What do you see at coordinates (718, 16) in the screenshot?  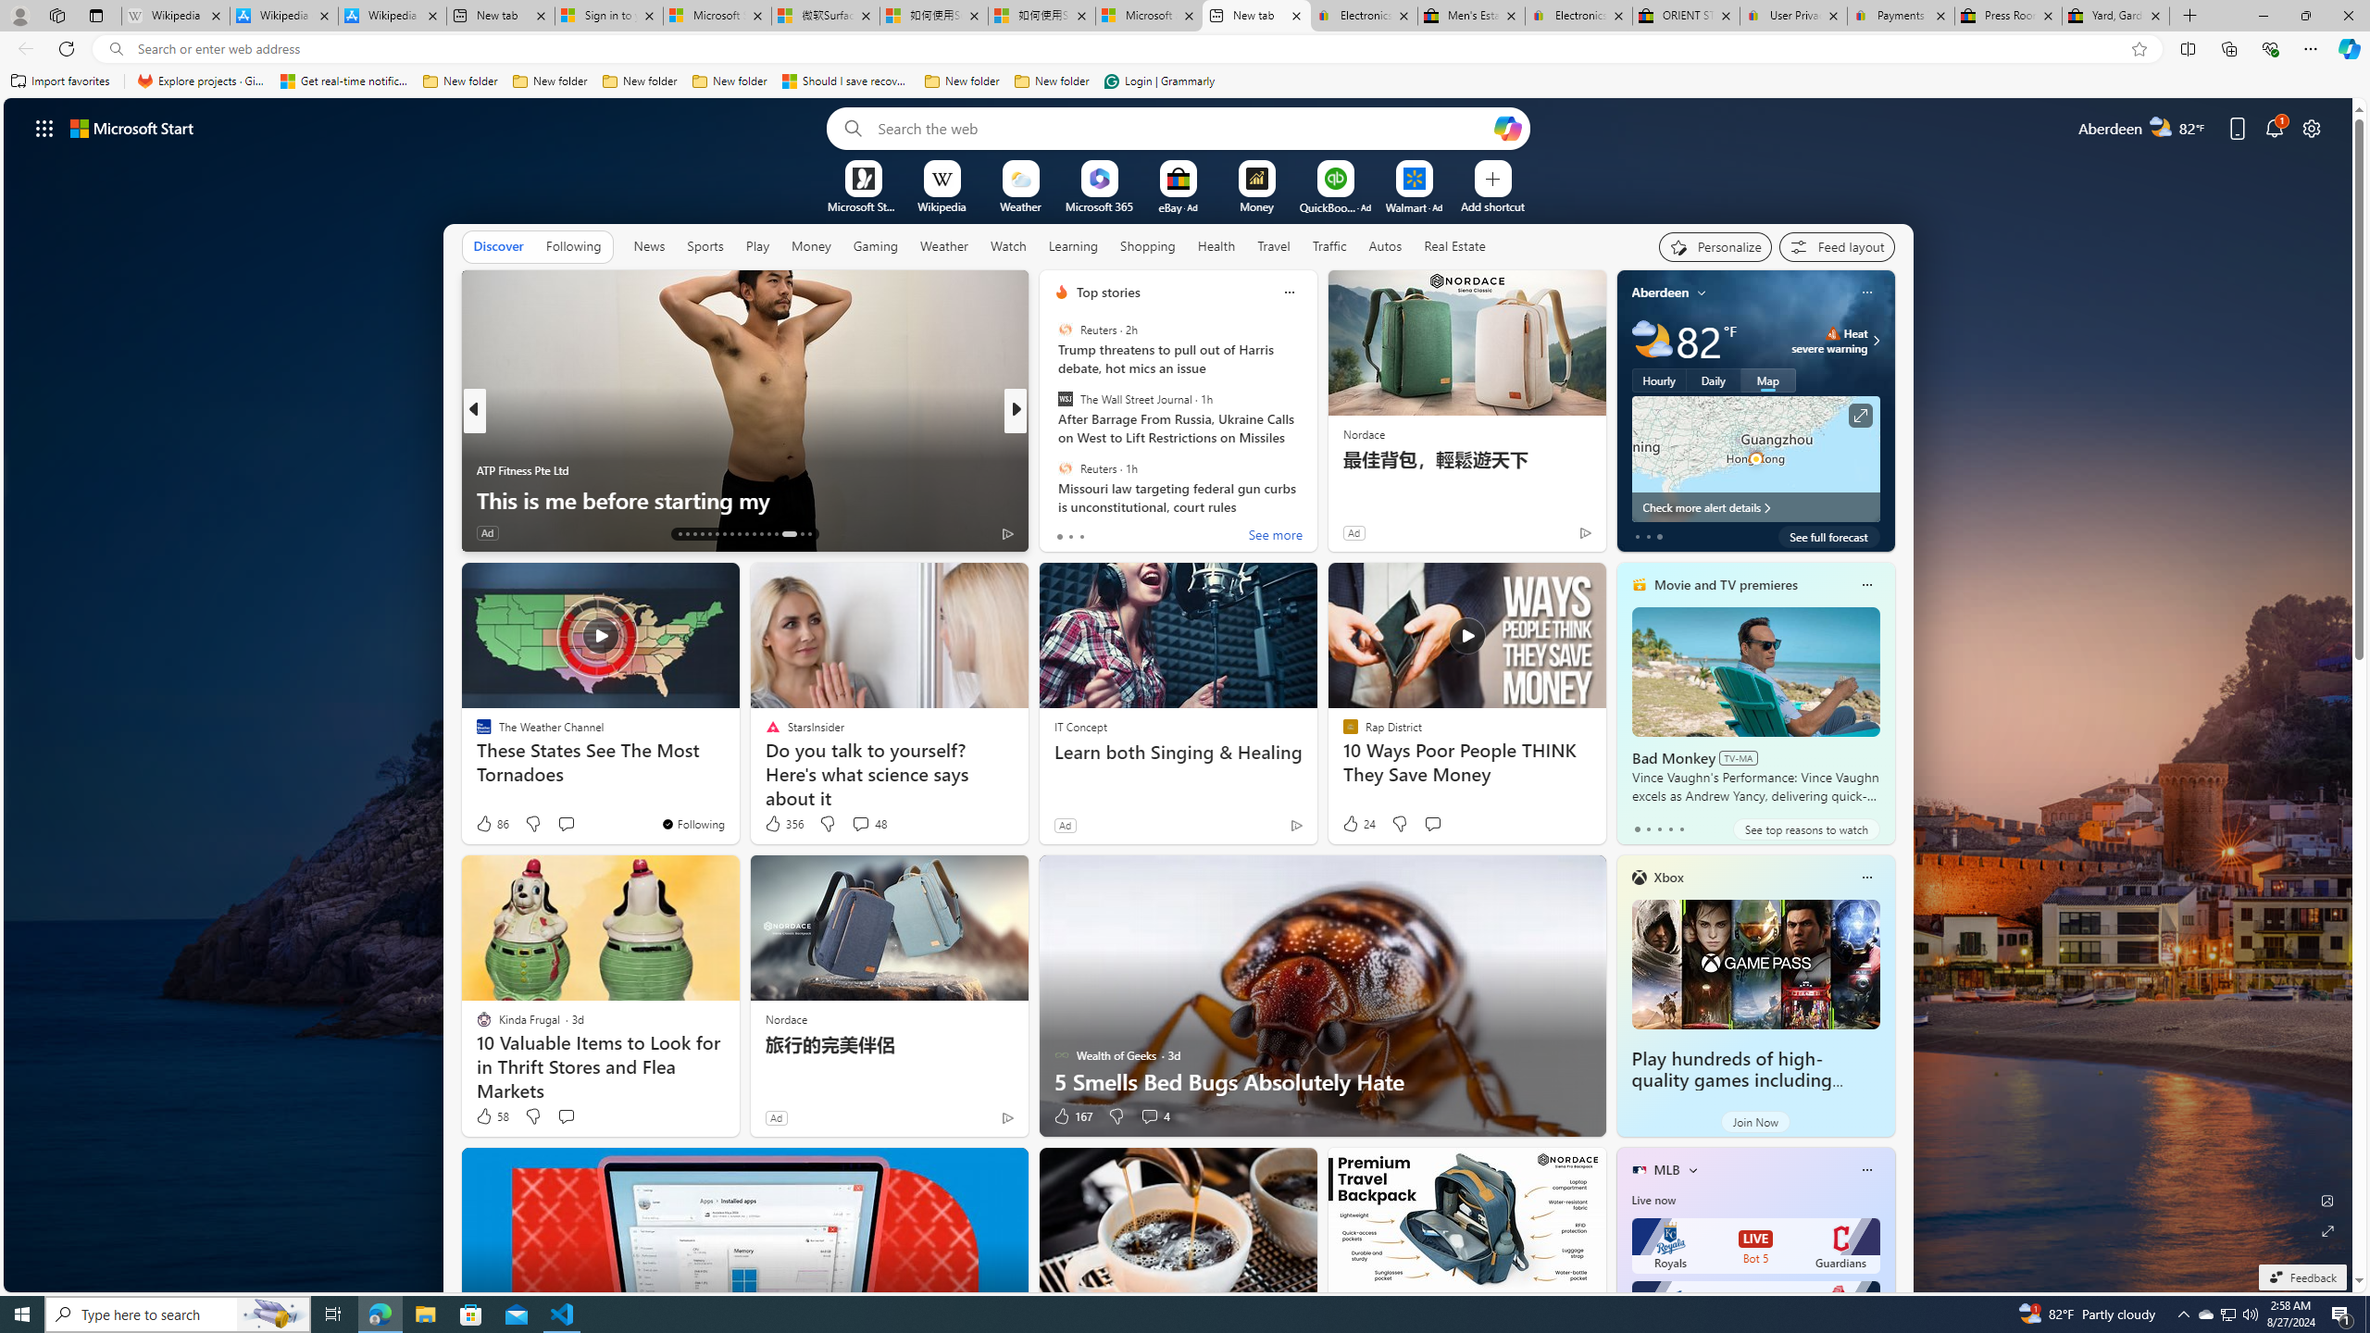 I see `Microsoft Services Agreement` at bounding box center [718, 16].